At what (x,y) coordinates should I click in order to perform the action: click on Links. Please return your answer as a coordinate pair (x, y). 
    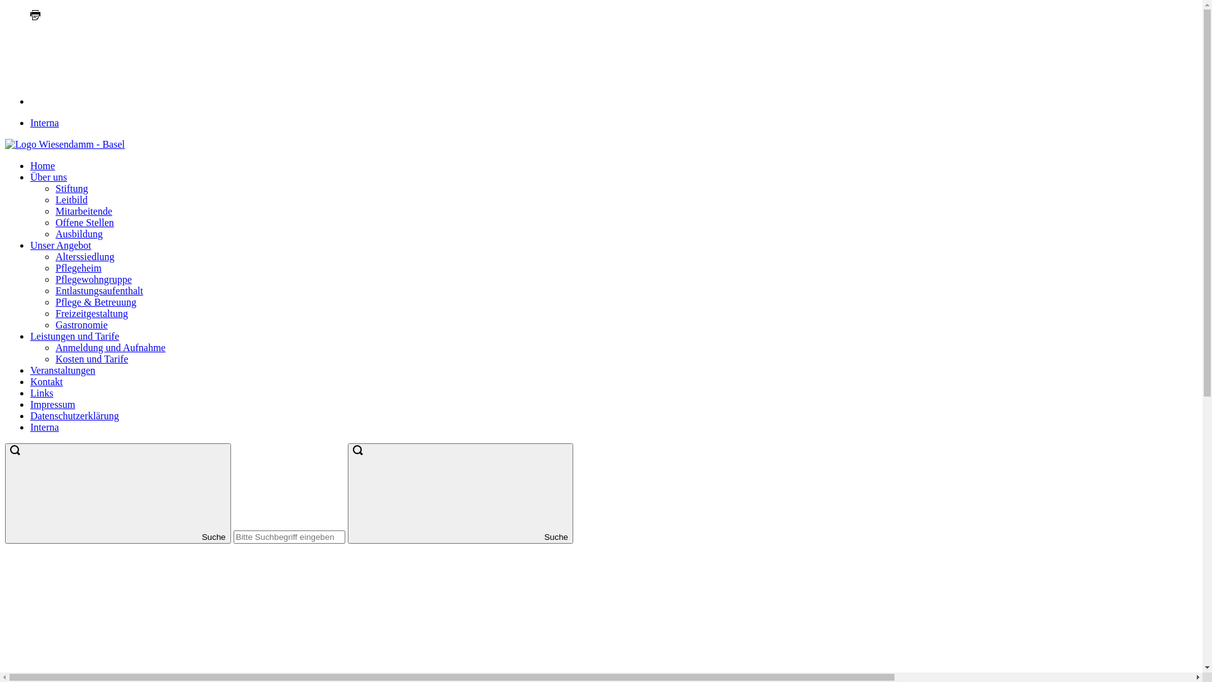
    Looking at the image, I should click on (42, 393).